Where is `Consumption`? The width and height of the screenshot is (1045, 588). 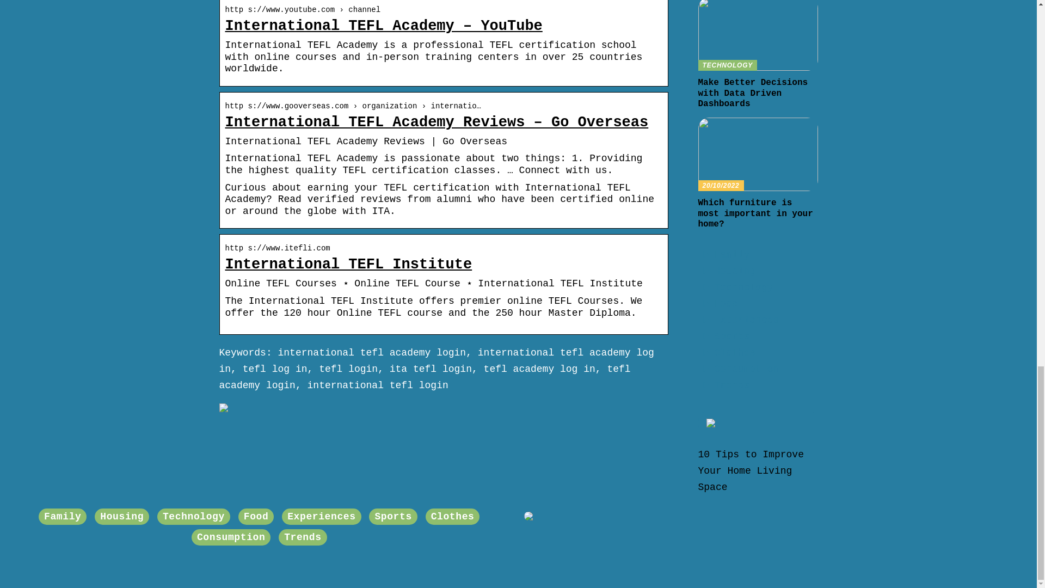 Consumption is located at coordinates (194, 516).